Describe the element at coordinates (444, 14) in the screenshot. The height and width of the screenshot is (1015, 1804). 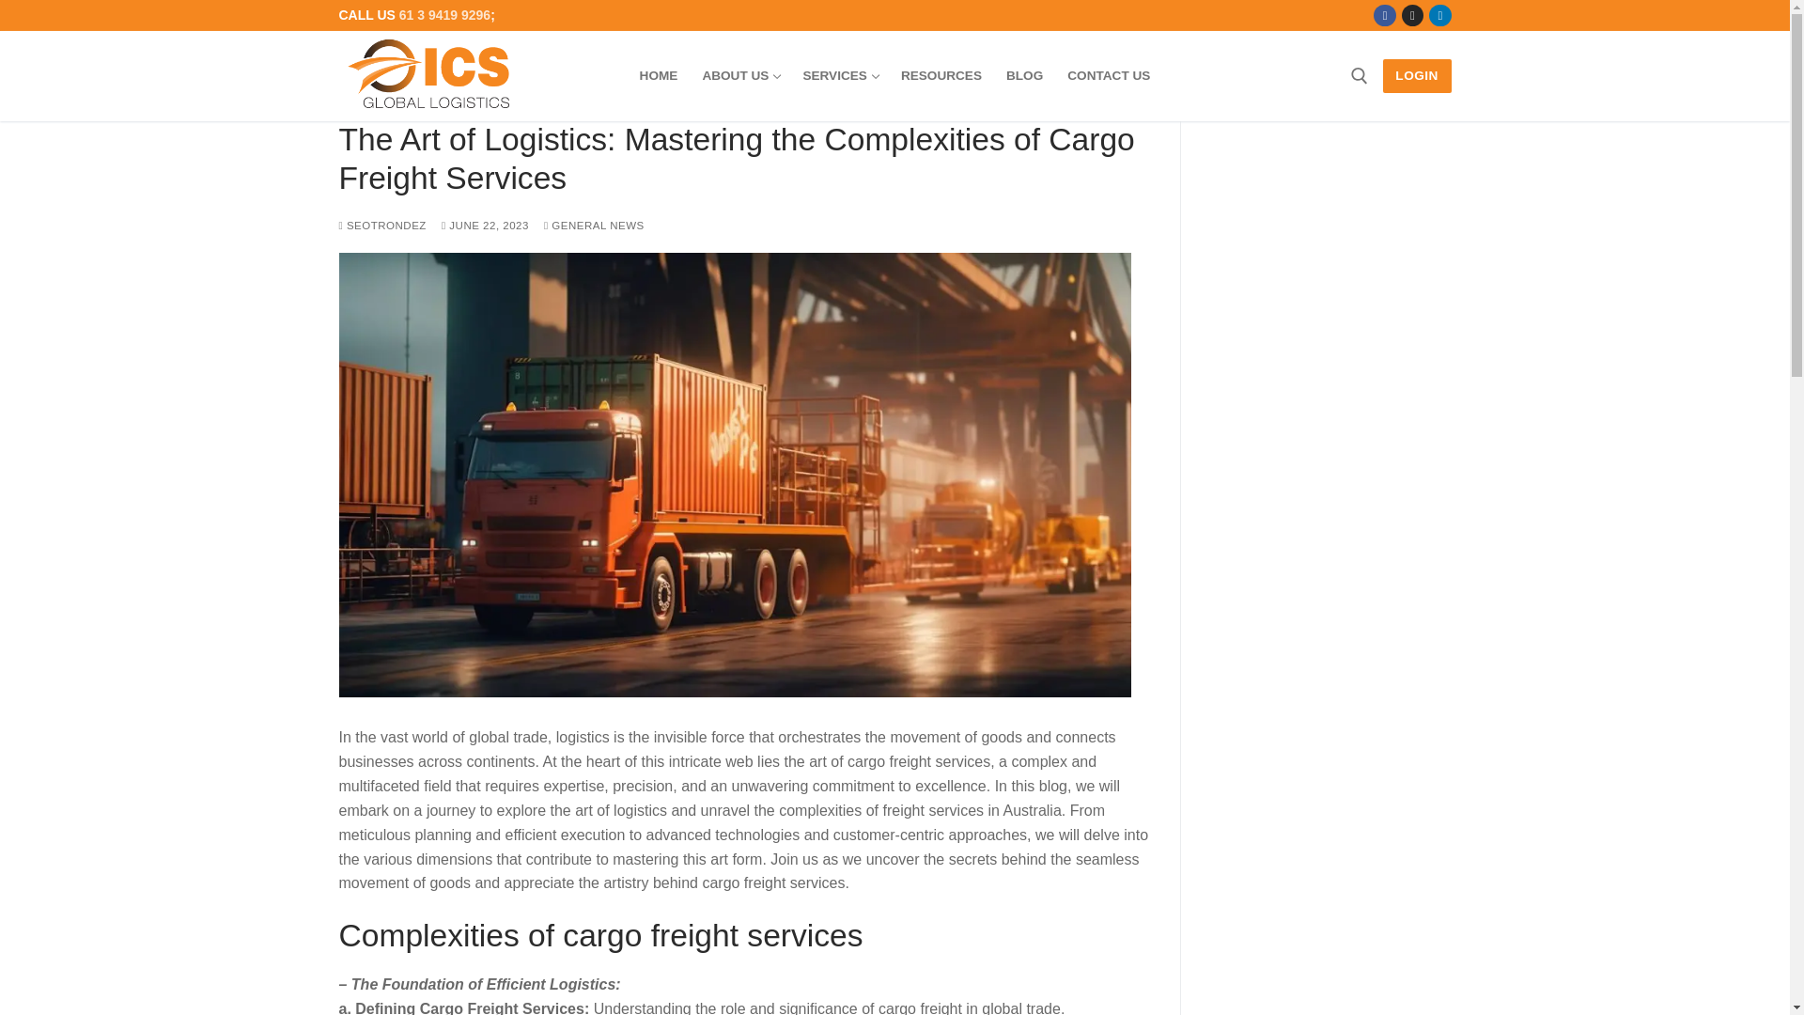
I see `LOGIN` at that location.